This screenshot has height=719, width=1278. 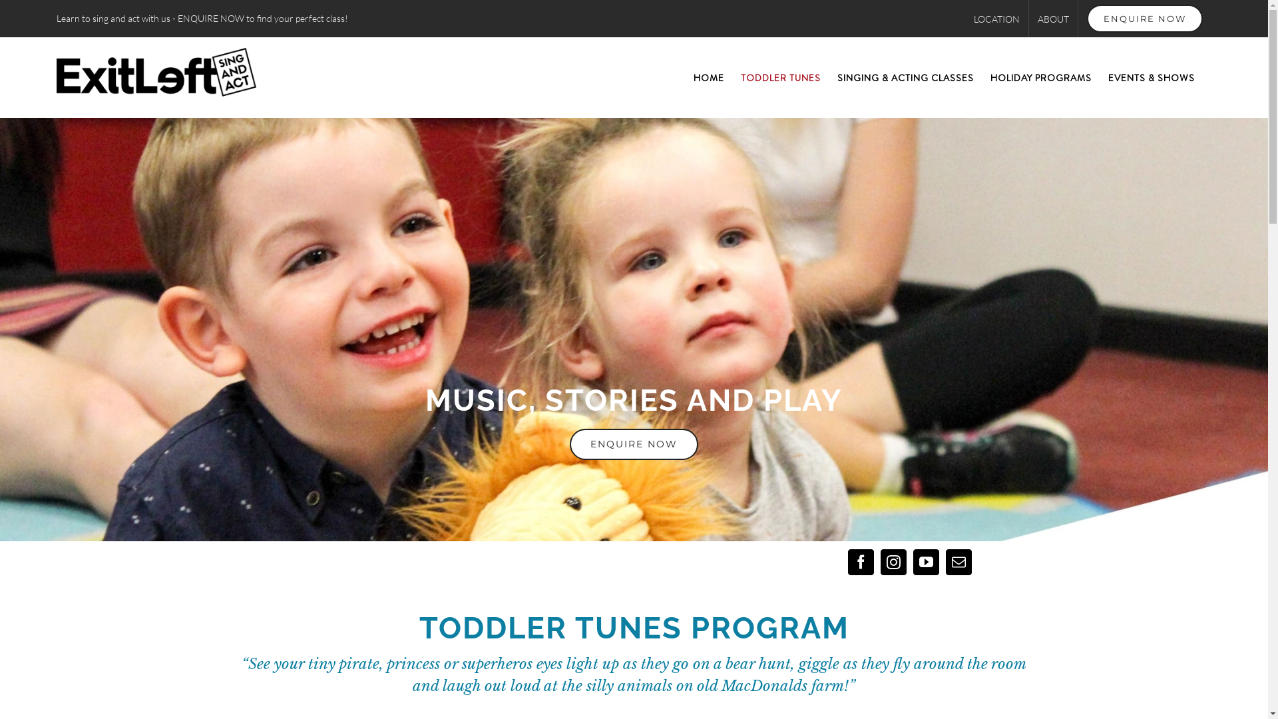 What do you see at coordinates (997, 19) in the screenshot?
I see `LOCATION` at bounding box center [997, 19].